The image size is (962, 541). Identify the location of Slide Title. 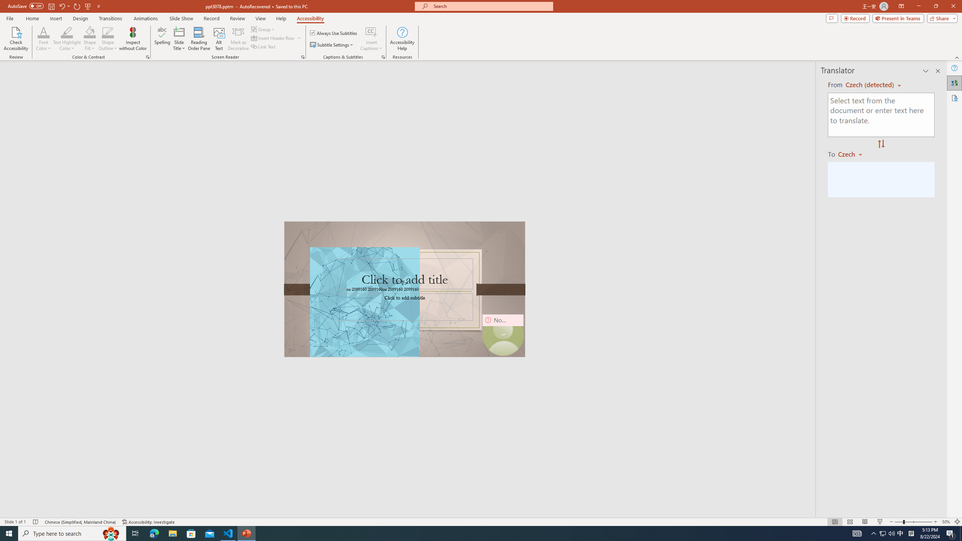
(179, 32).